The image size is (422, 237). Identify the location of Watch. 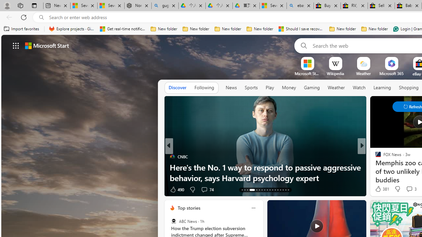
(359, 88).